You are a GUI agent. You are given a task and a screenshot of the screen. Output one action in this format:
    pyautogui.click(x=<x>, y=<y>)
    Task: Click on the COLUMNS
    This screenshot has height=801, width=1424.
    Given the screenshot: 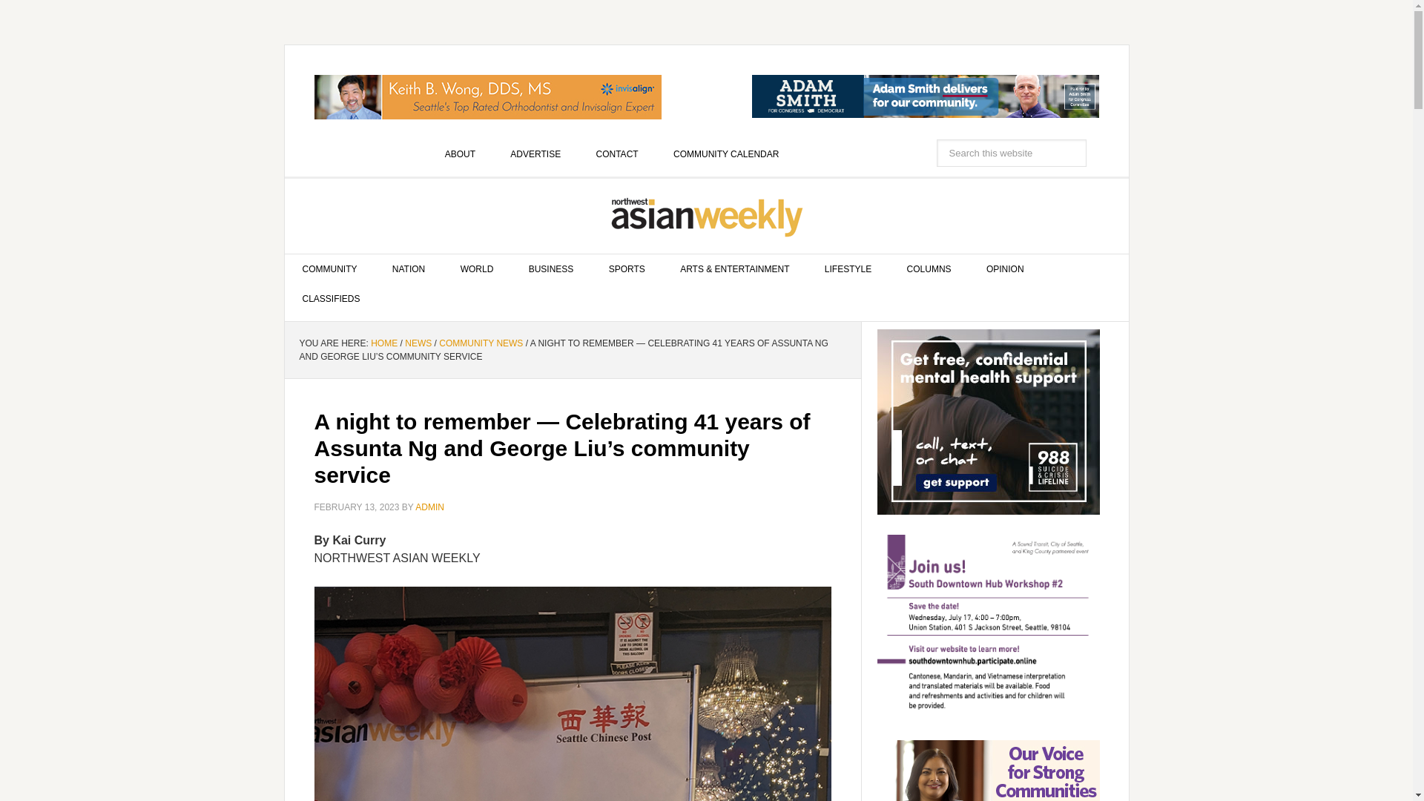 What is the action you would take?
    pyautogui.click(x=929, y=269)
    